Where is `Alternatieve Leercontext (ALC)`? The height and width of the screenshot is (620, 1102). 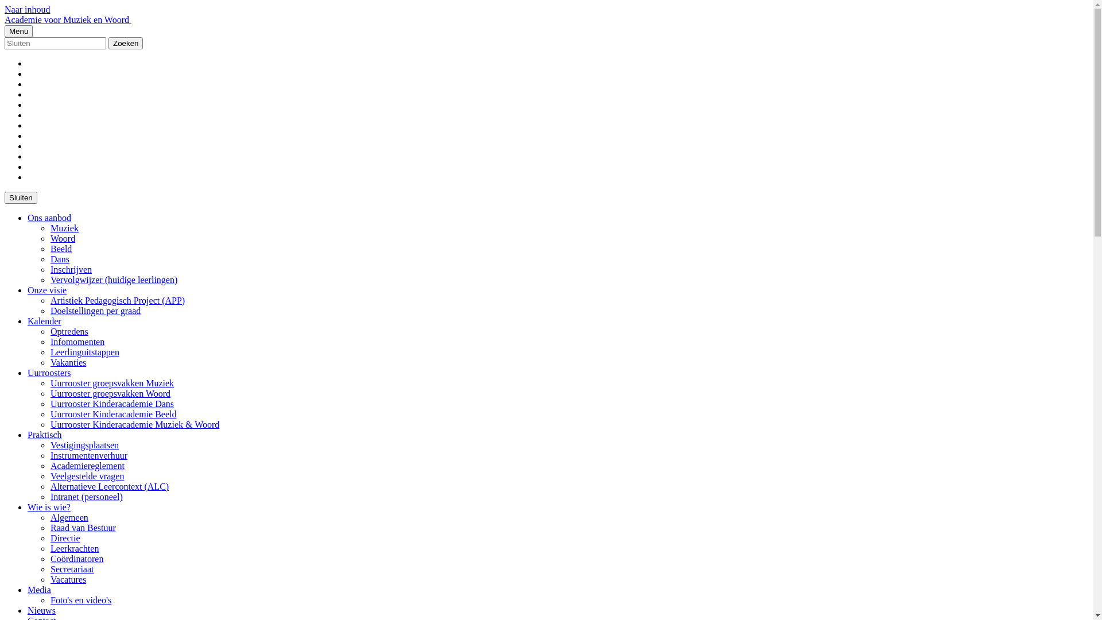 Alternatieve Leercontext (ALC) is located at coordinates (110, 487).